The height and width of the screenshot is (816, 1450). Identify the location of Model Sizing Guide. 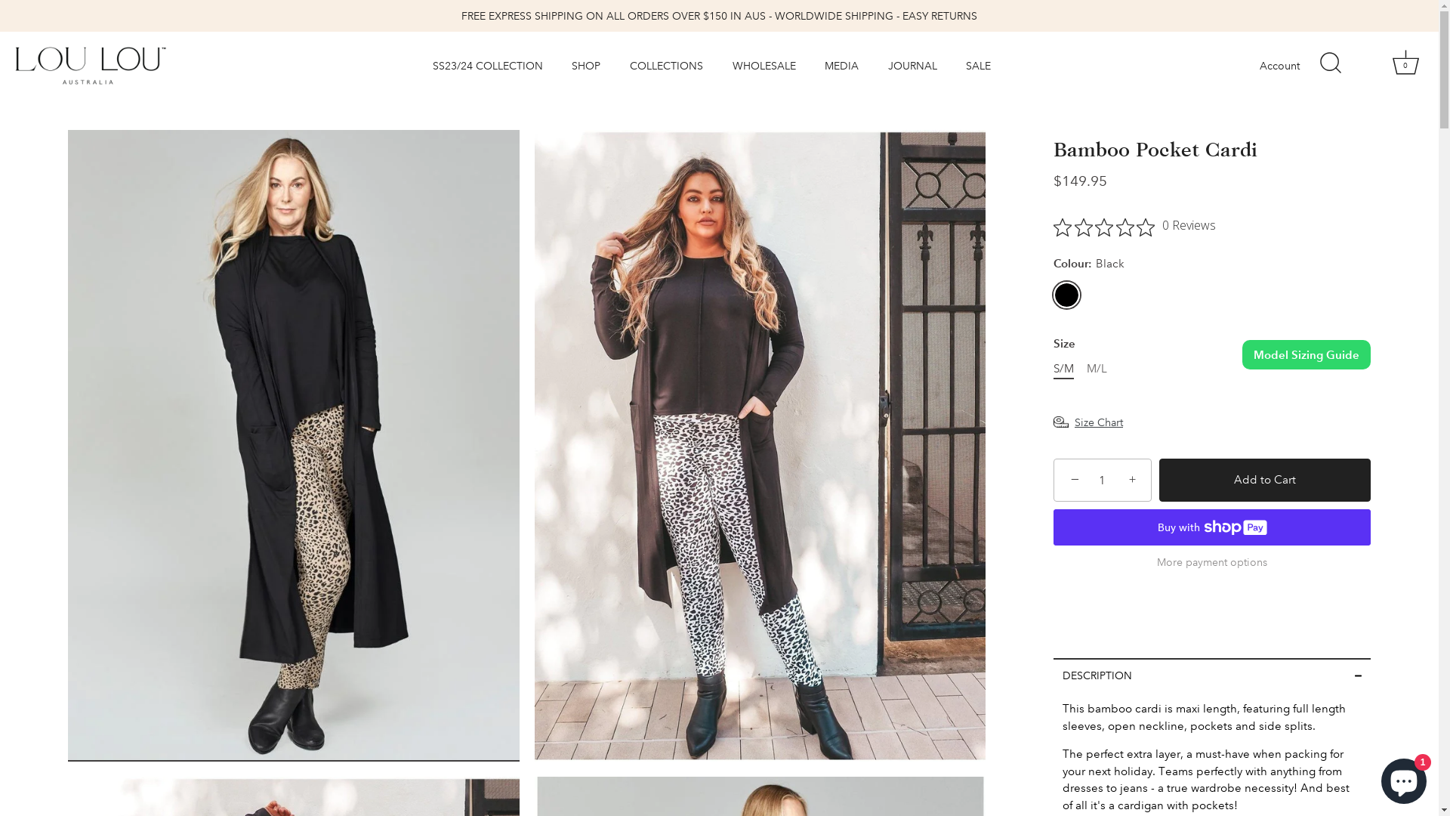
(1307, 355).